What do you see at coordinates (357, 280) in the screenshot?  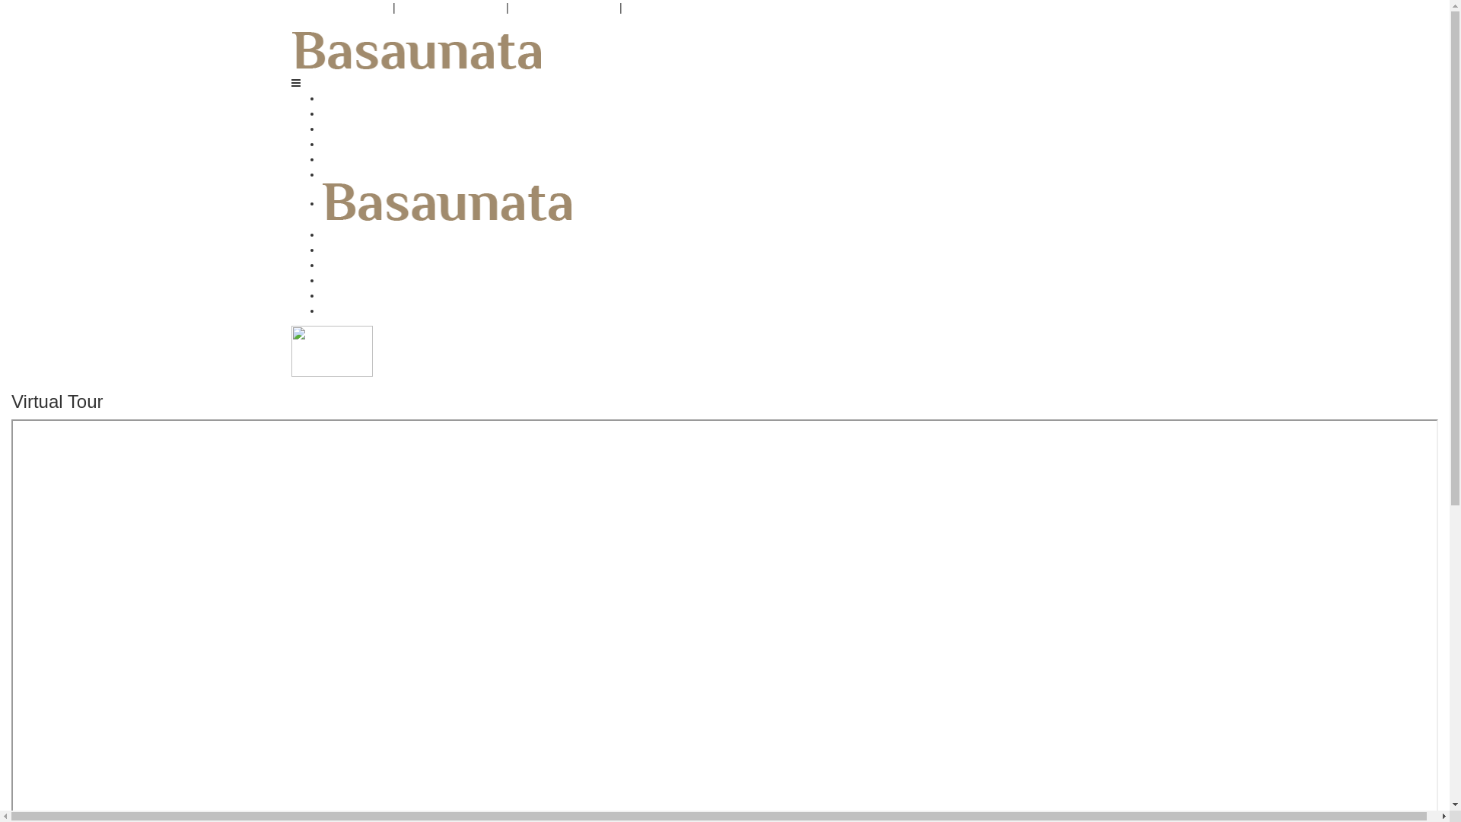 I see `Huidverzorging` at bounding box center [357, 280].